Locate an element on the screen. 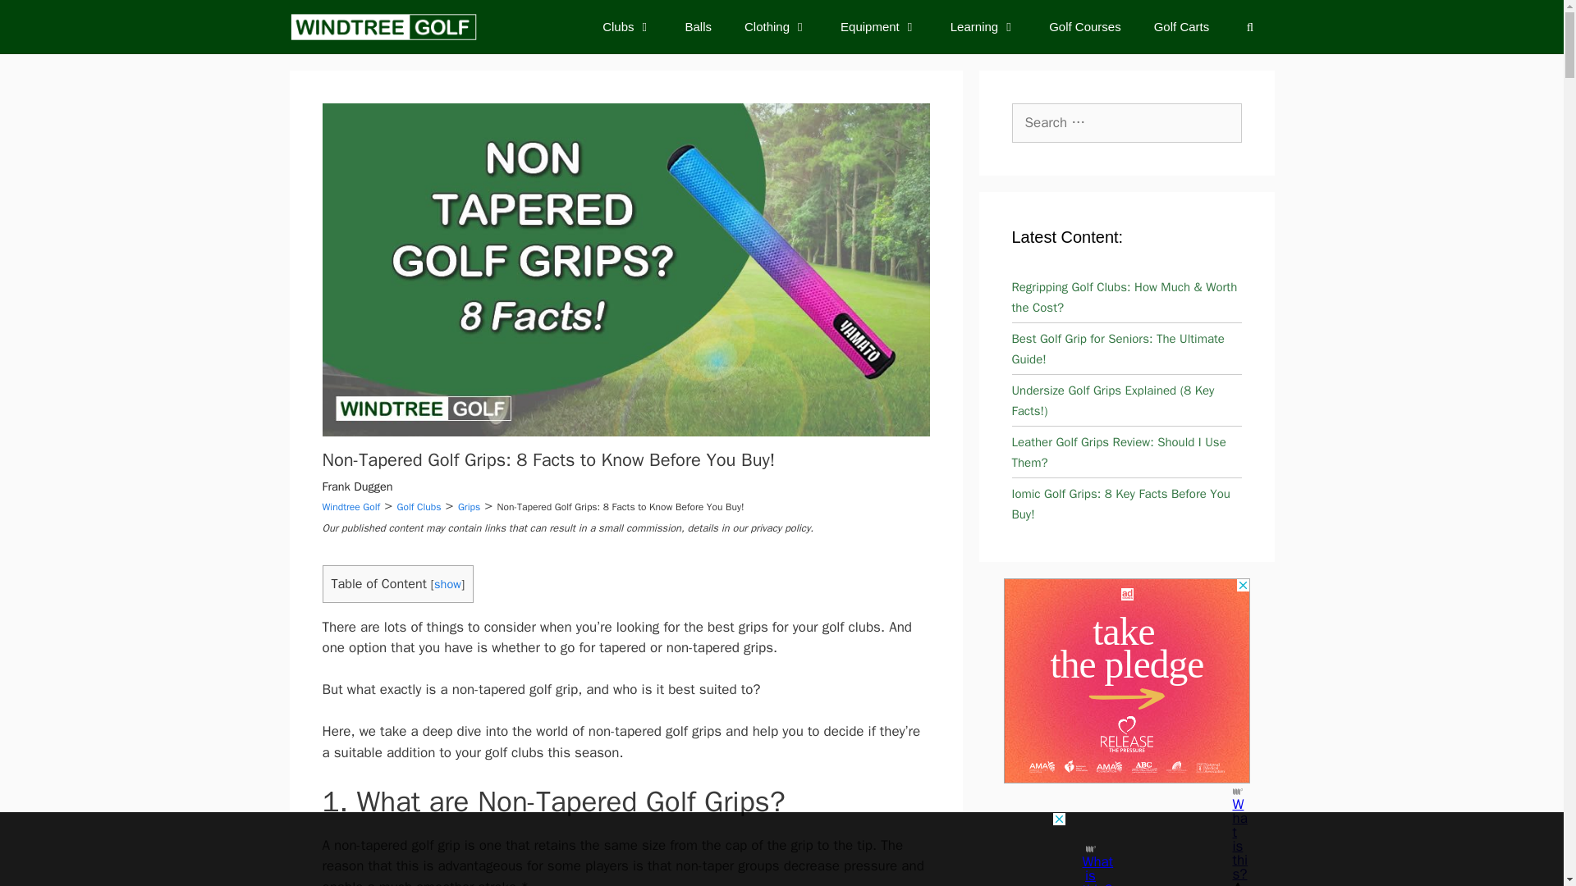  Clubs is located at coordinates (627, 26).